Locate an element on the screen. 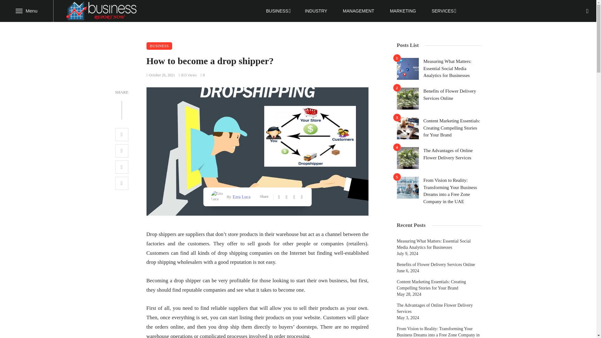 The width and height of the screenshot is (601, 338). Share on Facebook is located at coordinates (122, 135).